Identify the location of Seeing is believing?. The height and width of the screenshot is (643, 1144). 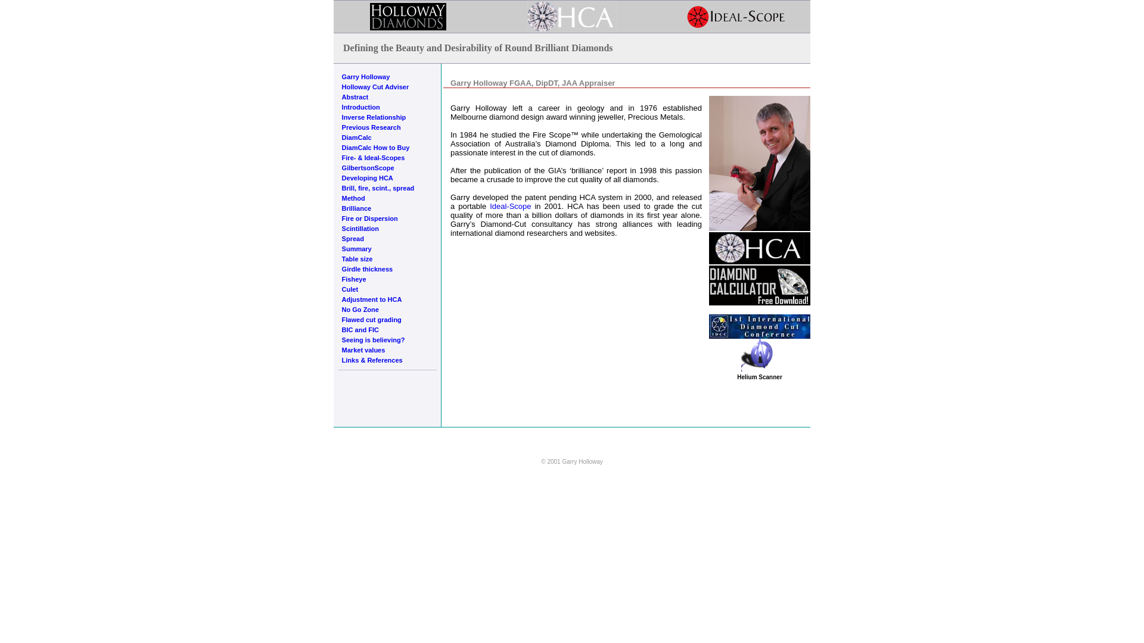
(374, 340).